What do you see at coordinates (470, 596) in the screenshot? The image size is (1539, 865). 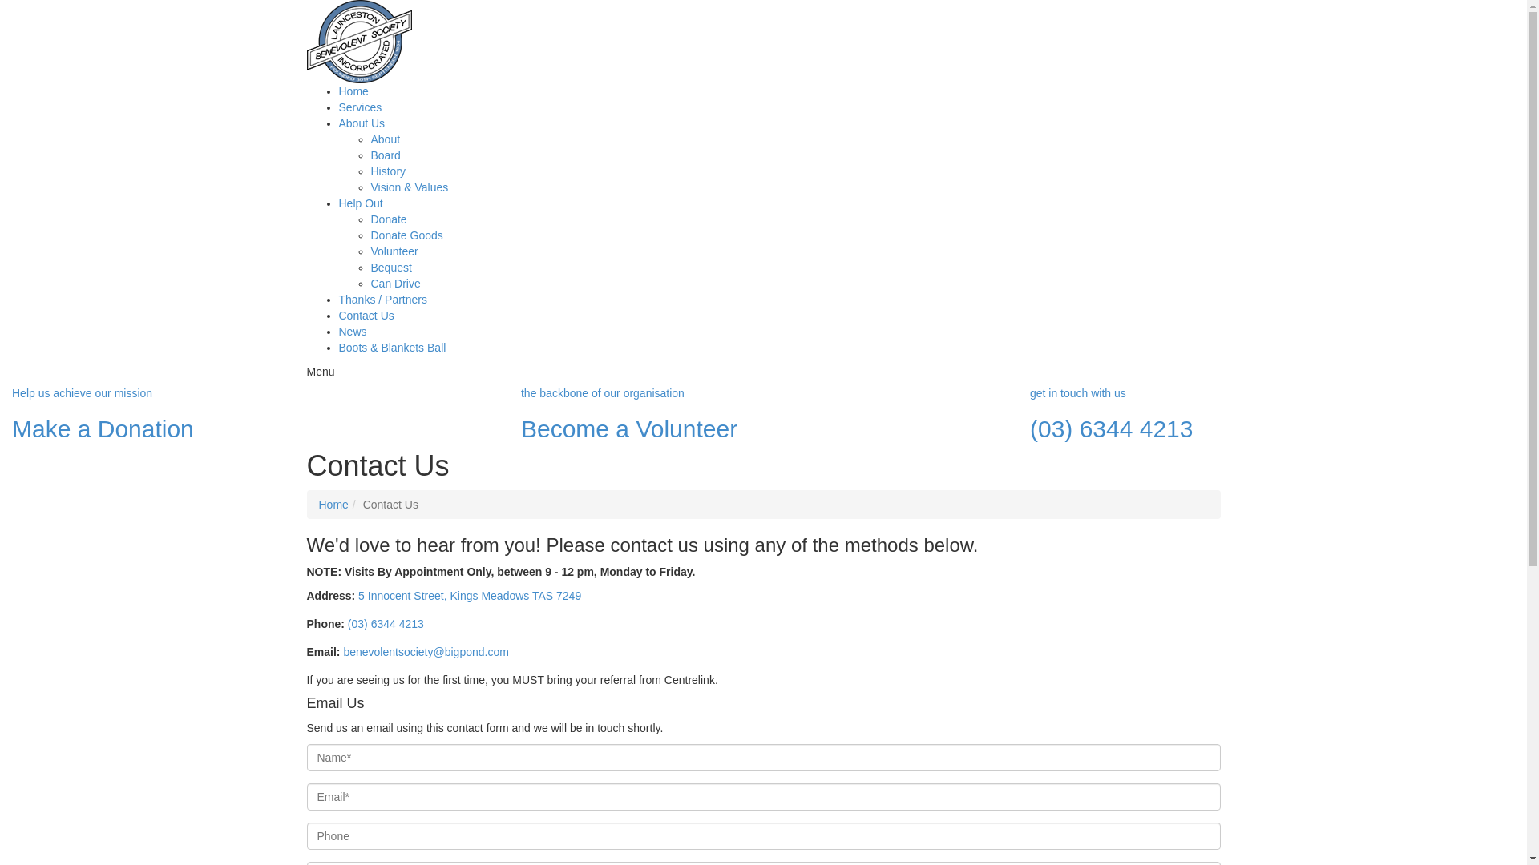 I see `5 Innocent Street, Kings Meadows TAS 7249` at bounding box center [470, 596].